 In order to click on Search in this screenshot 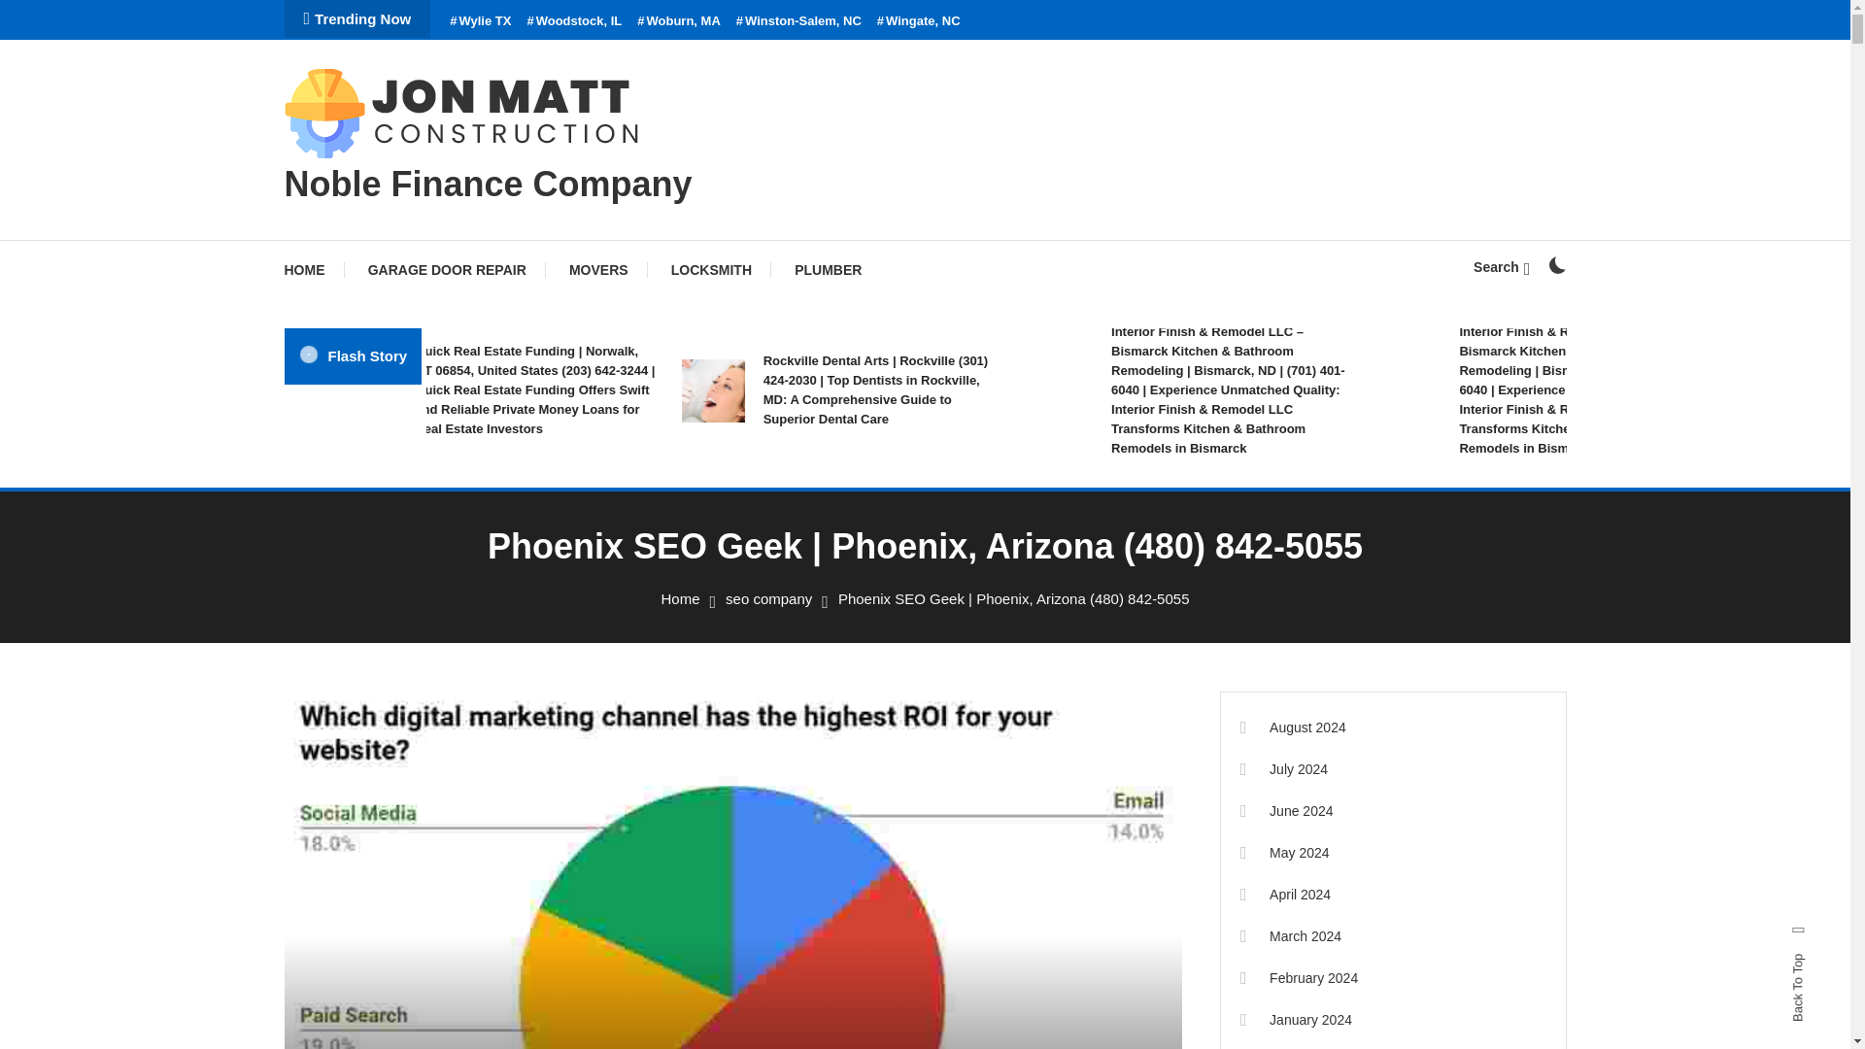, I will do `click(1501, 266)`.